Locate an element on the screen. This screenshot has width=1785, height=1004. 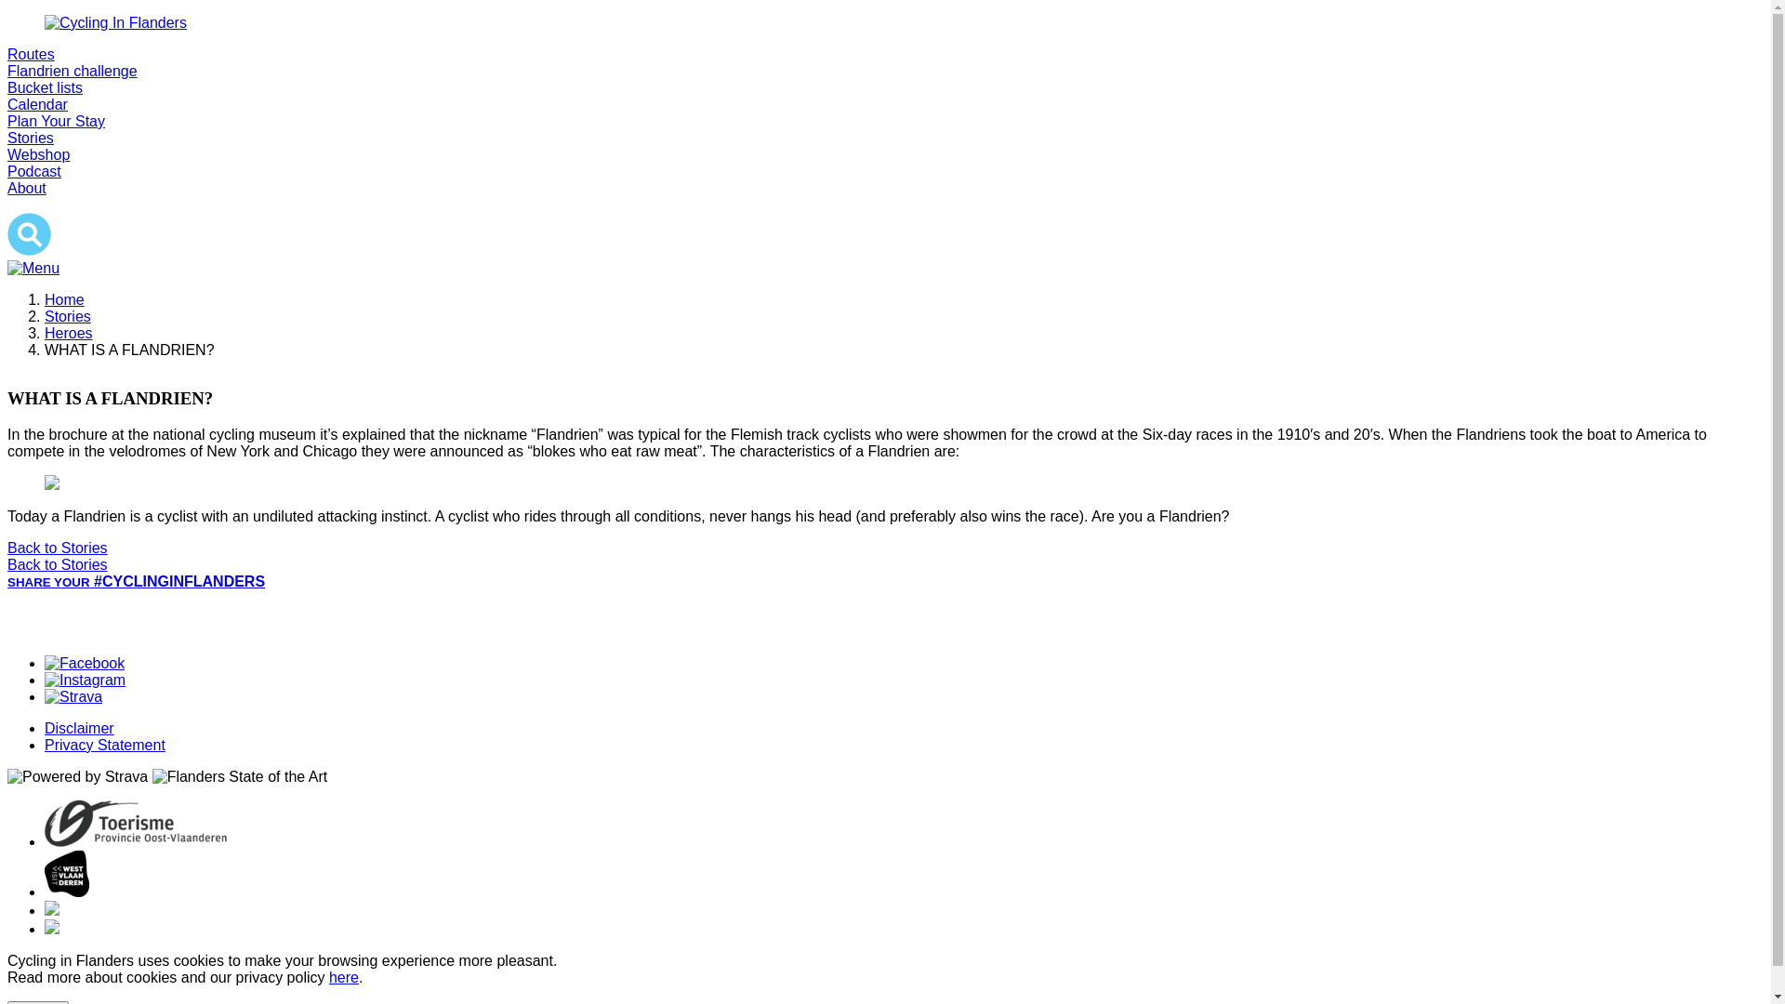
Heroes is located at coordinates (69, 333).